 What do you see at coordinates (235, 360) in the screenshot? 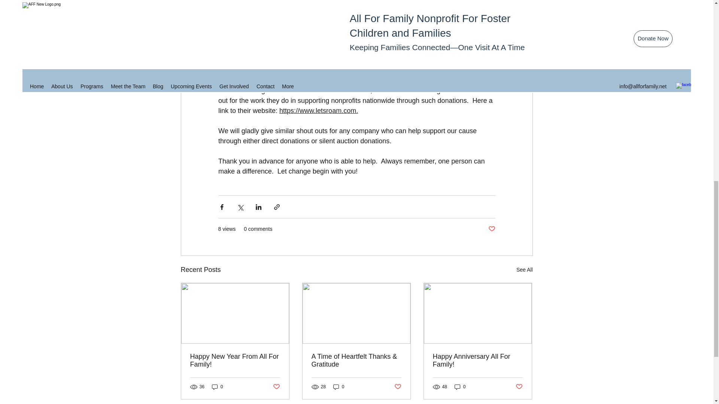
I see `Happy New Year From All For Family!` at bounding box center [235, 360].